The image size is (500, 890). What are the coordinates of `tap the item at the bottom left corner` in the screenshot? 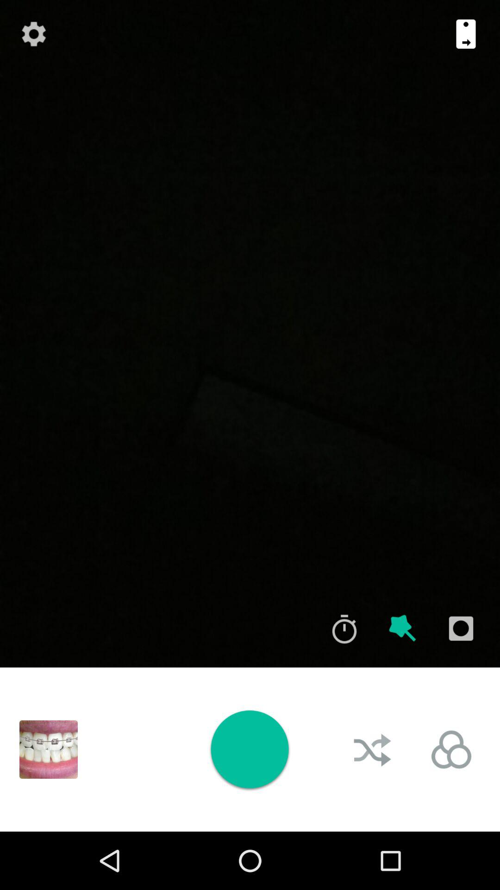 It's located at (49, 749).